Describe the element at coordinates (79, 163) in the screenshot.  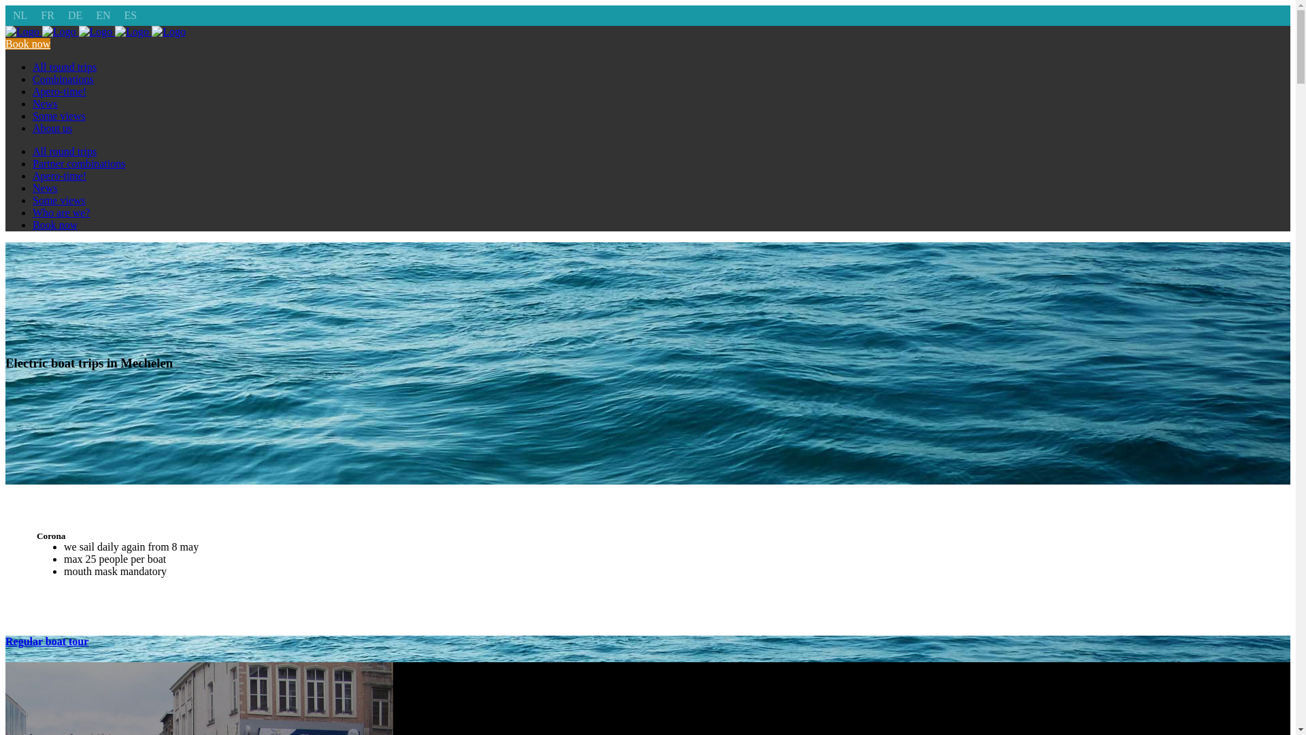
I see `Partner combinations` at that location.